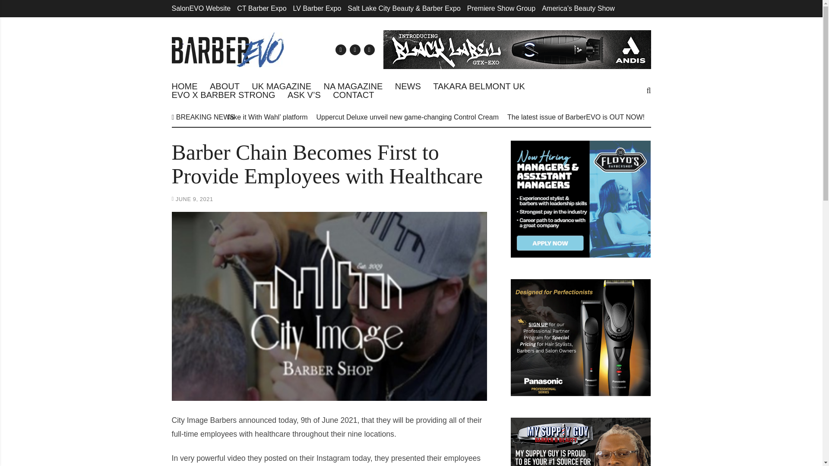 This screenshot has height=466, width=829. Describe the element at coordinates (501, 8) in the screenshot. I see `Premiere Show Group` at that location.